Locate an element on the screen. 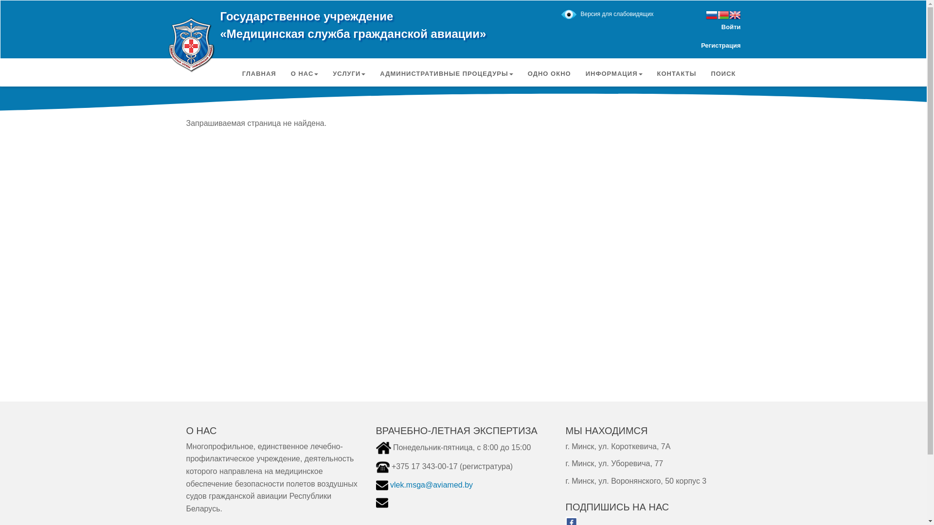 The image size is (934, 525). Russian is located at coordinates (711, 16).